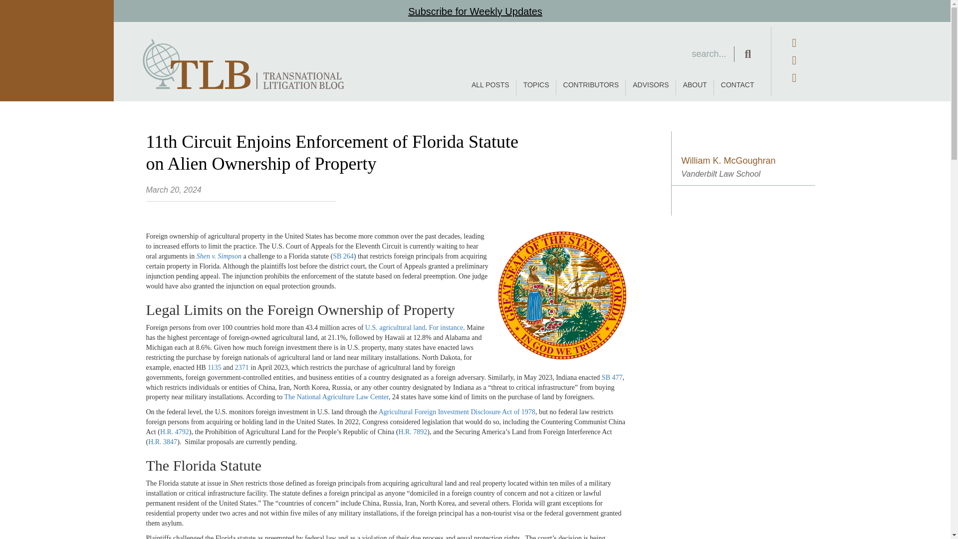  What do you see at coordinates (695, 88) in the screenshot?
I see `ABOUT` at bounding box center [695, 88].